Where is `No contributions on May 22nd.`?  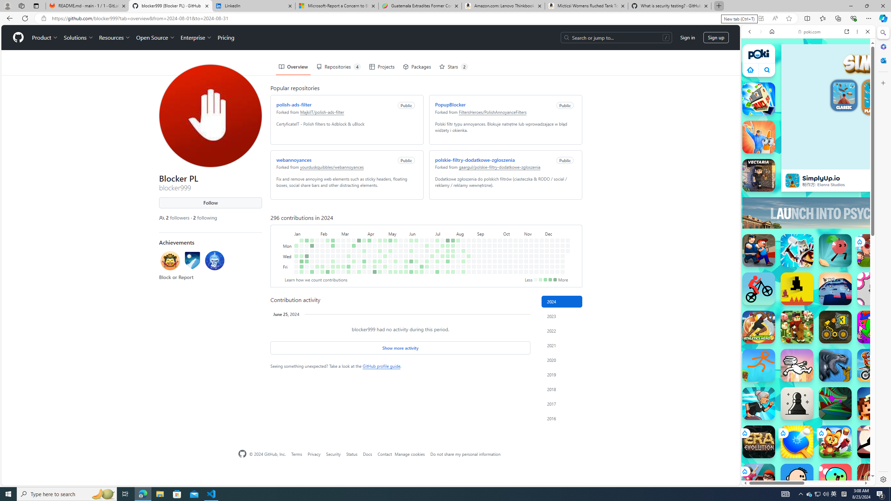 No contributions on May 22nd. is located at coordinates (401, 256).